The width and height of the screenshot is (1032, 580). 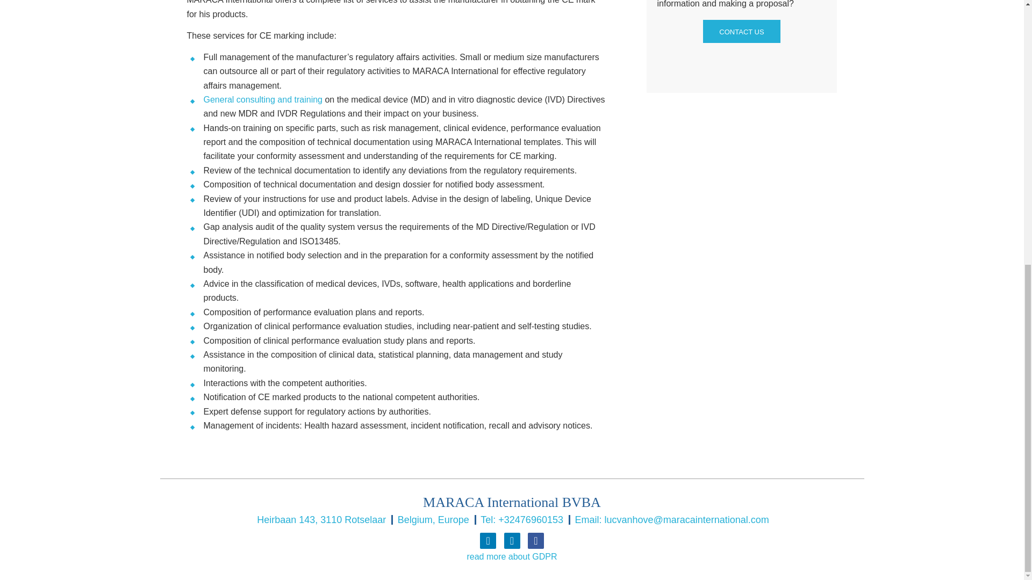 I want to click on Linkedin, so click(x=512, y=540).